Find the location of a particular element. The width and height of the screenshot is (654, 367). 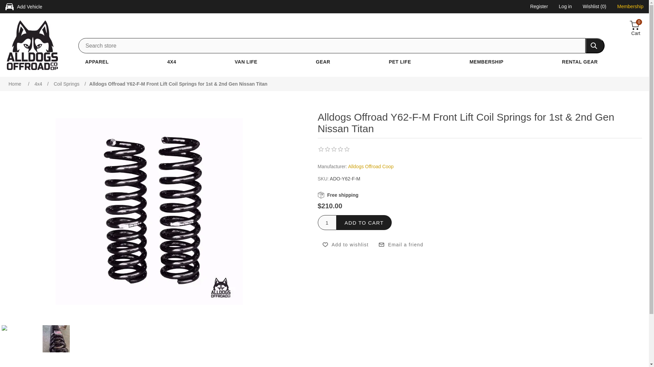

APPAREL is located at coordinates (97, 62).